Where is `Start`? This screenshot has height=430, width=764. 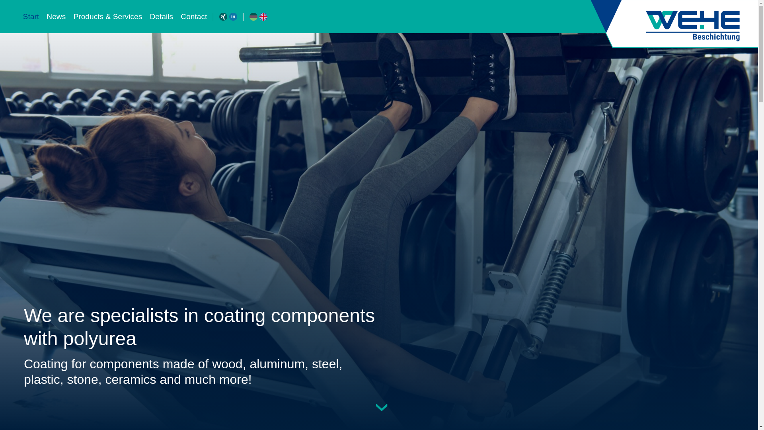 Start is located at coordinates (31, 17).